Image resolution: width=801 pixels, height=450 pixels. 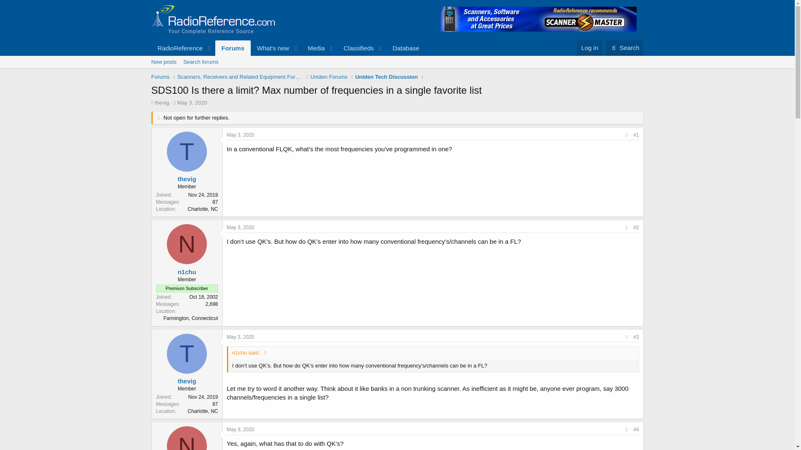 What do you see at coordinates (240, 135) in the screenshot?
I see `Database` at bounding box center [240, 135].